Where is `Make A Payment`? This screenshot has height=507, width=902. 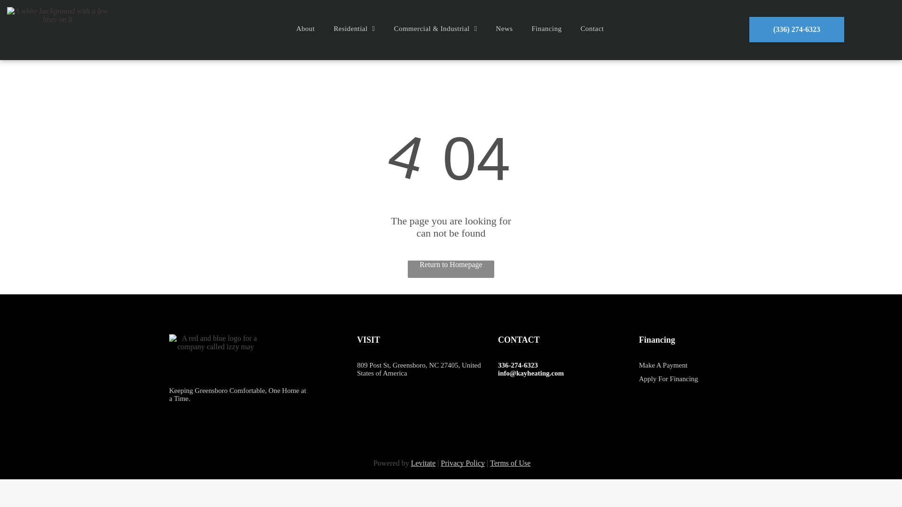
Make A Payment is located at coordinates (663, 365).